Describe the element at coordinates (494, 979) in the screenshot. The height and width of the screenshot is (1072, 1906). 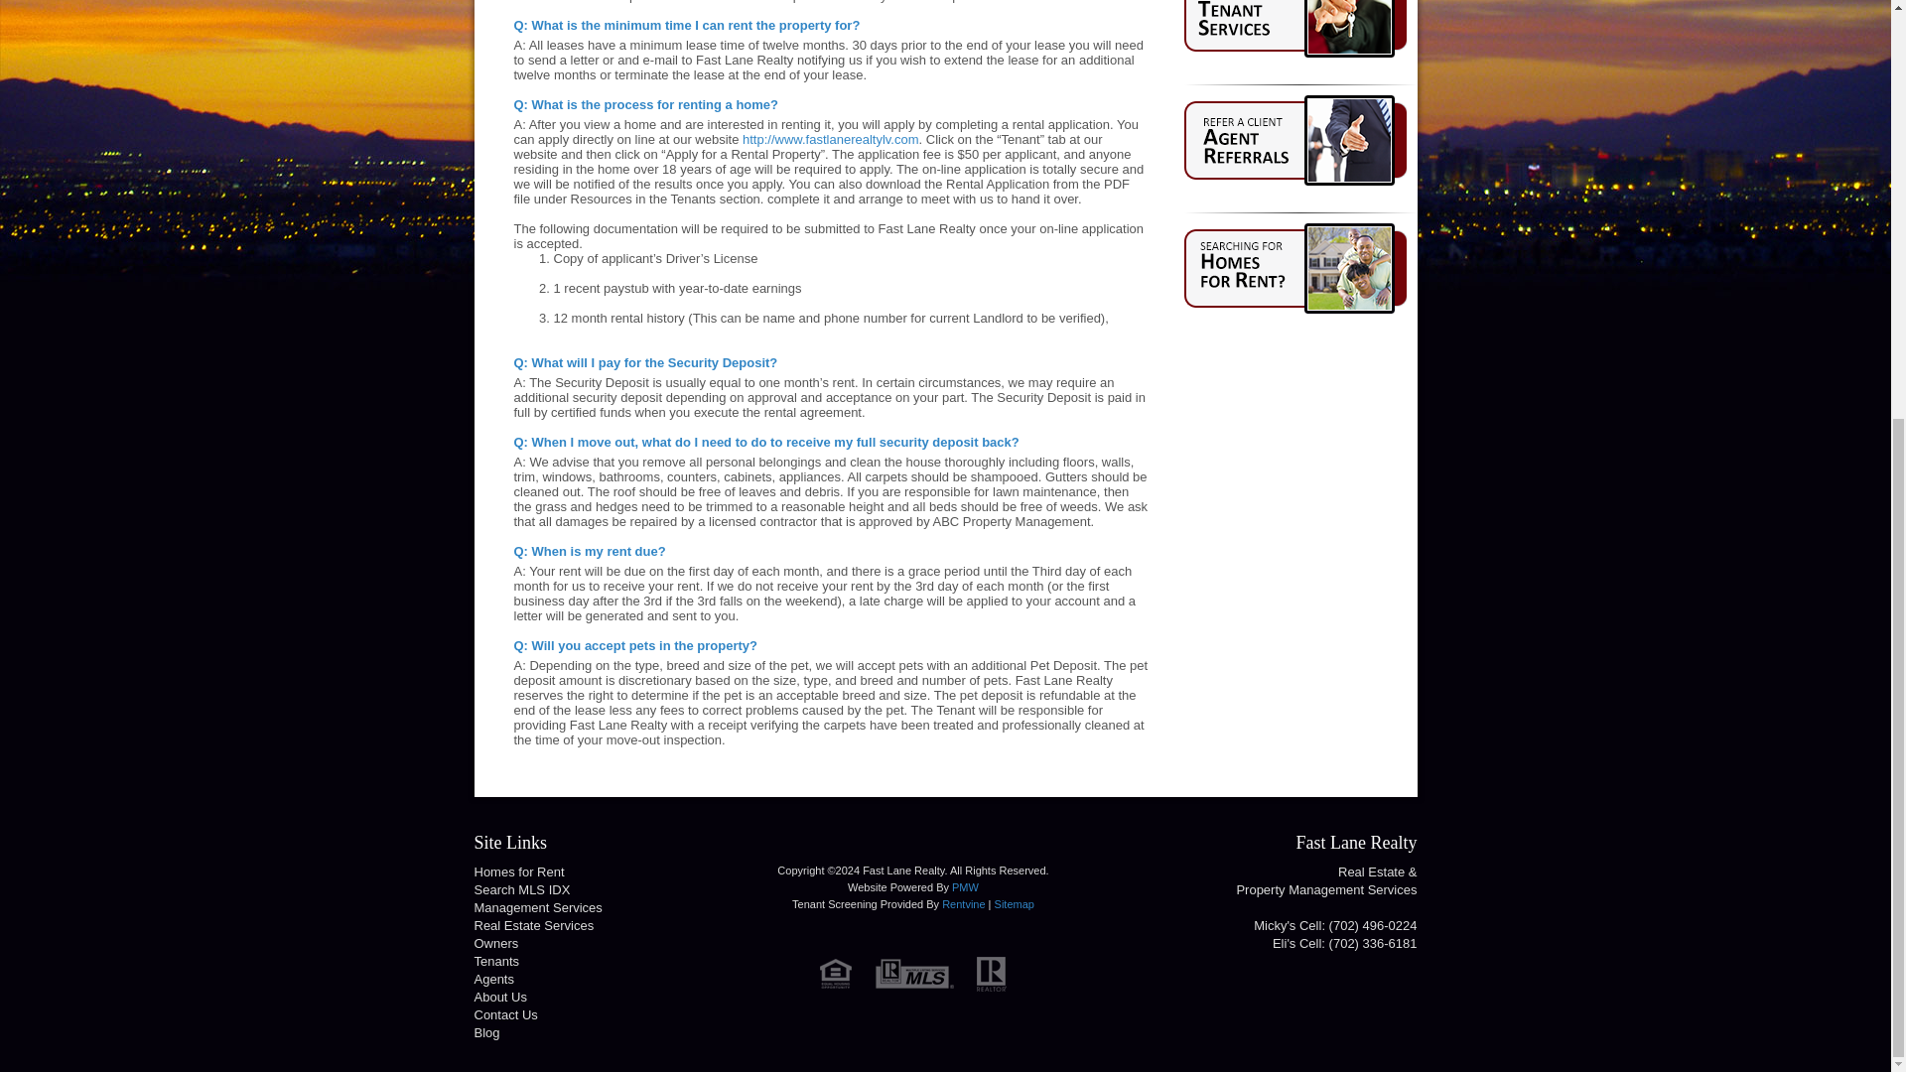
I see `Agents` at that location.